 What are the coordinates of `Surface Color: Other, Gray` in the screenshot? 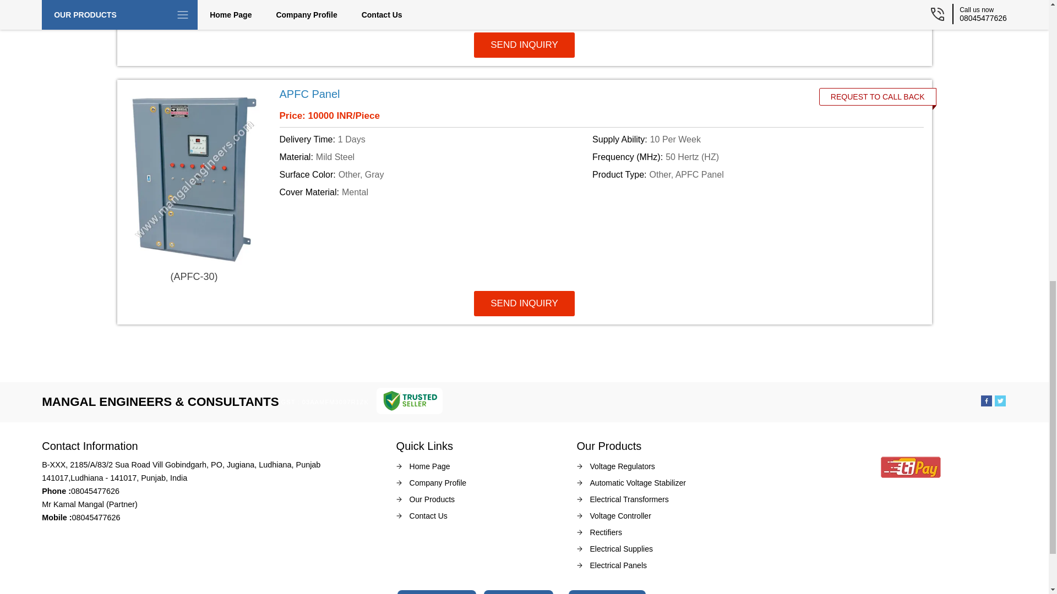 It's located at (434, 175).